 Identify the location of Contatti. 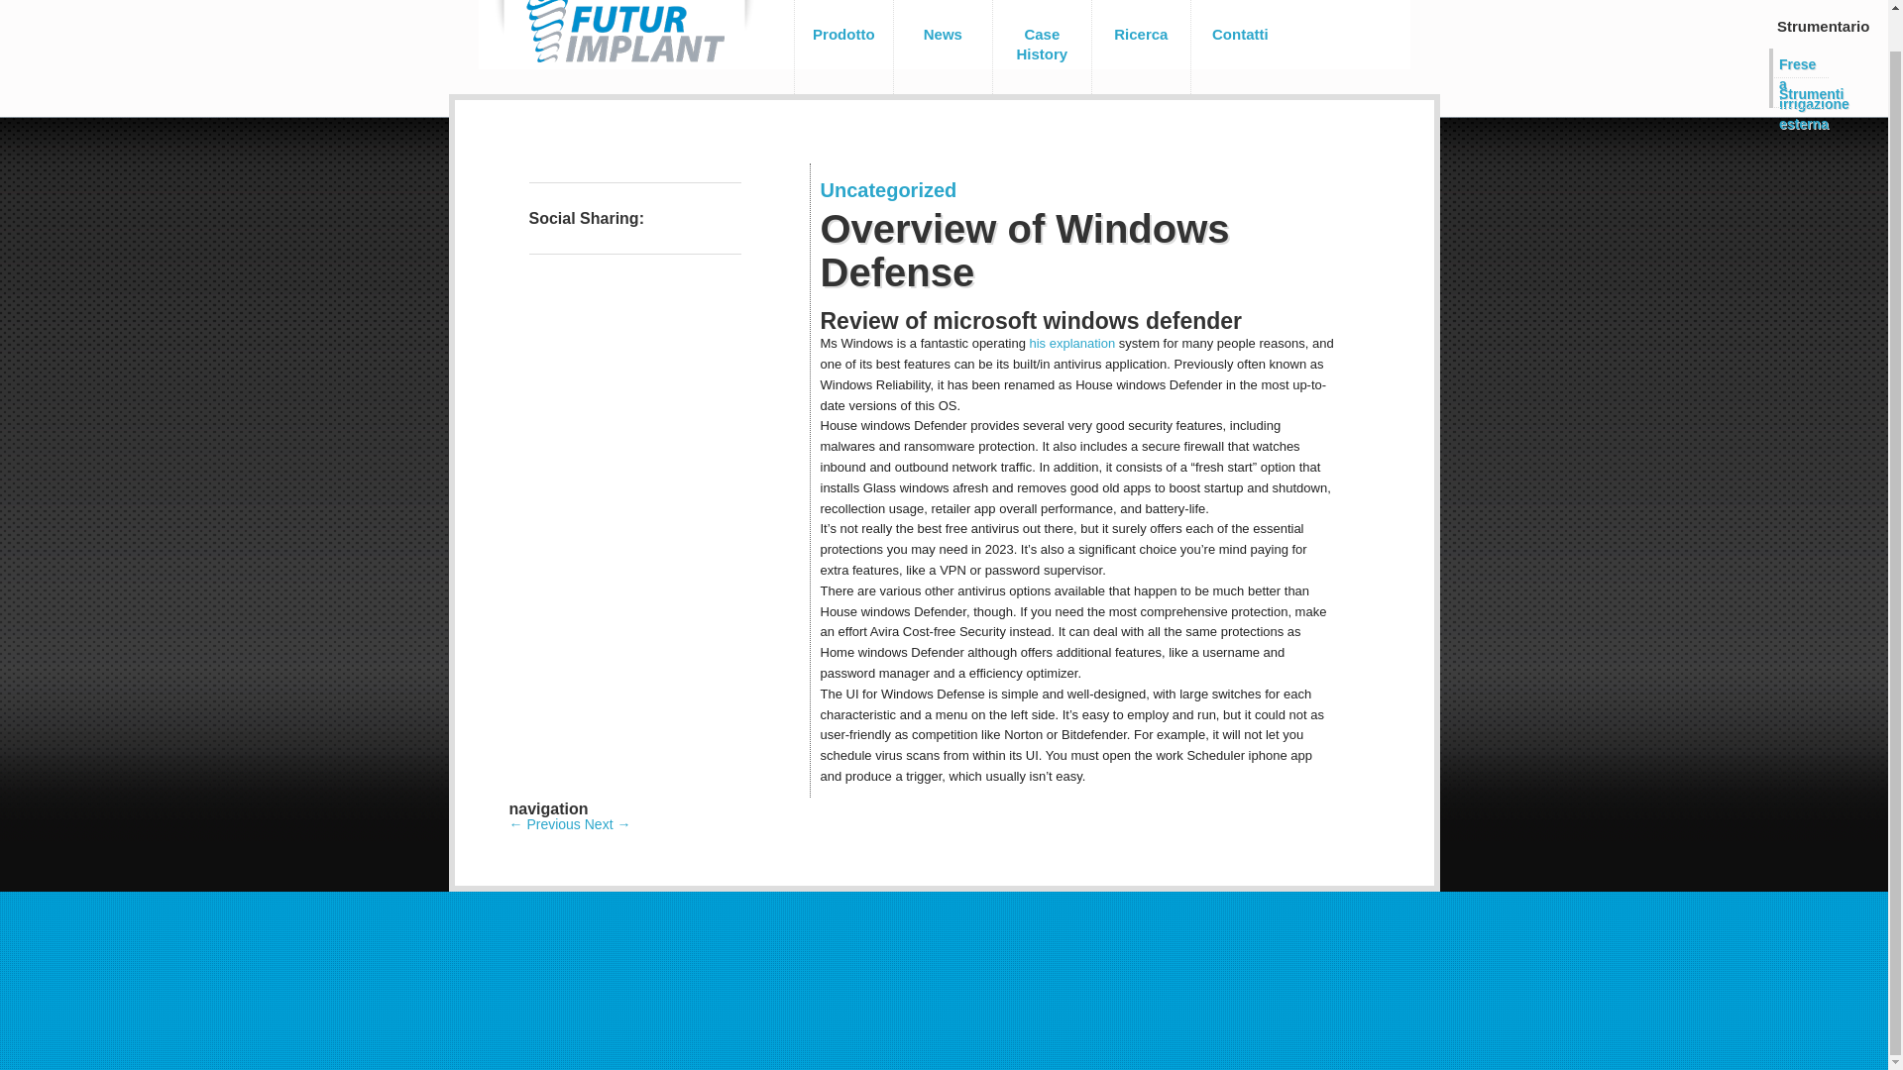
(1240, 48).